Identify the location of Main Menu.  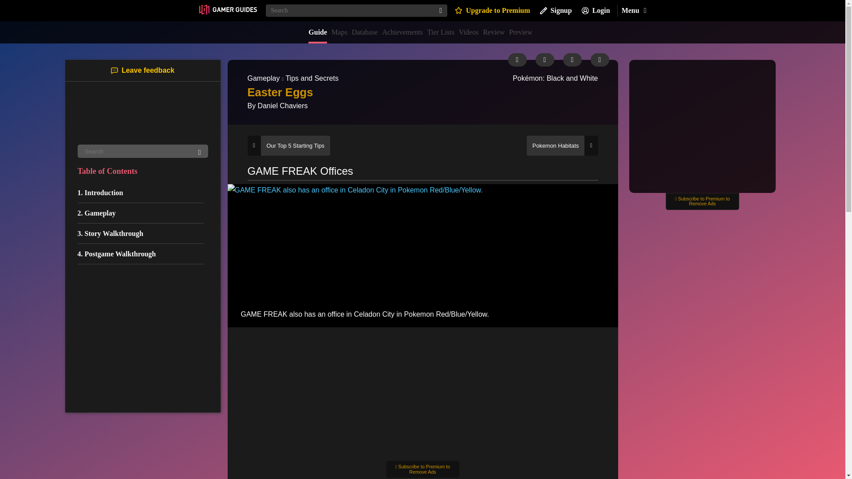
(633, 11).